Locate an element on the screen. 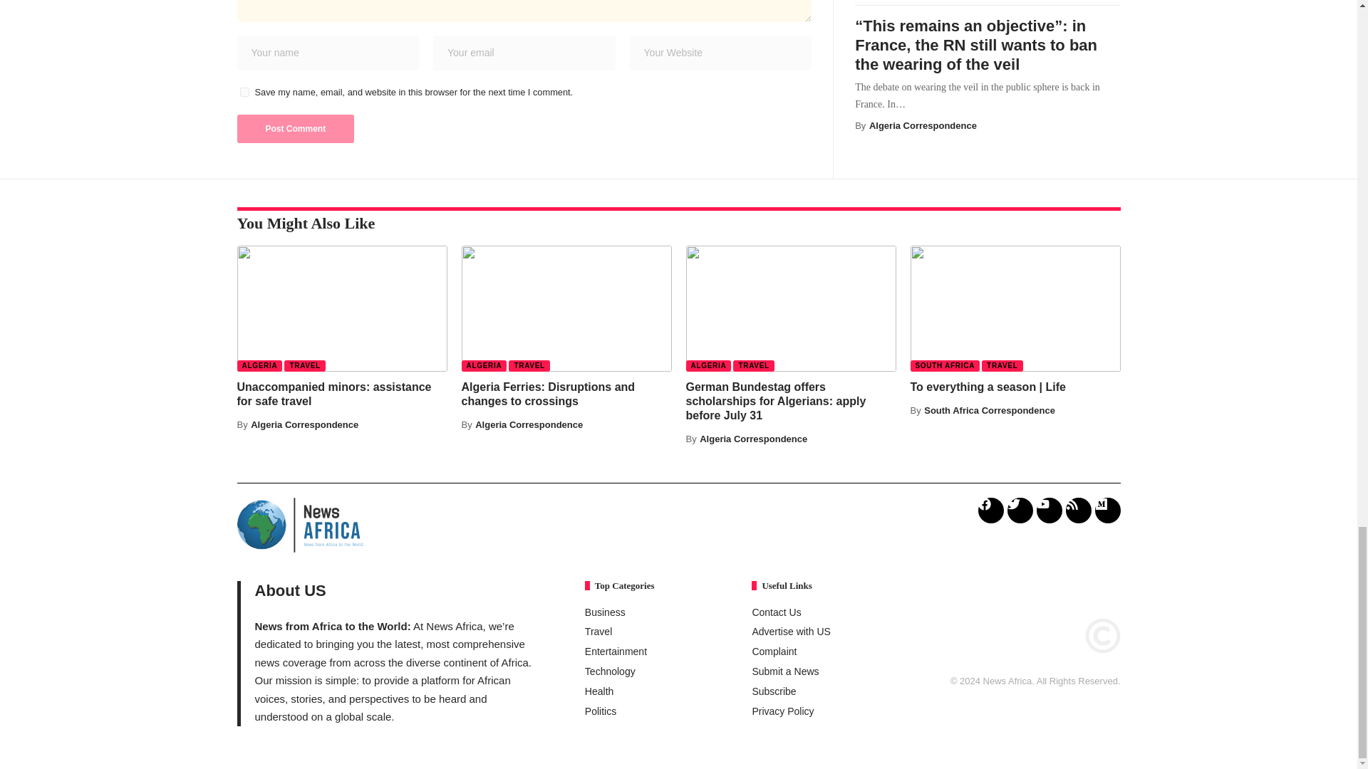  Algeria Ferries: Disruptions and changes to crossings is located at coordinates (566, 308).